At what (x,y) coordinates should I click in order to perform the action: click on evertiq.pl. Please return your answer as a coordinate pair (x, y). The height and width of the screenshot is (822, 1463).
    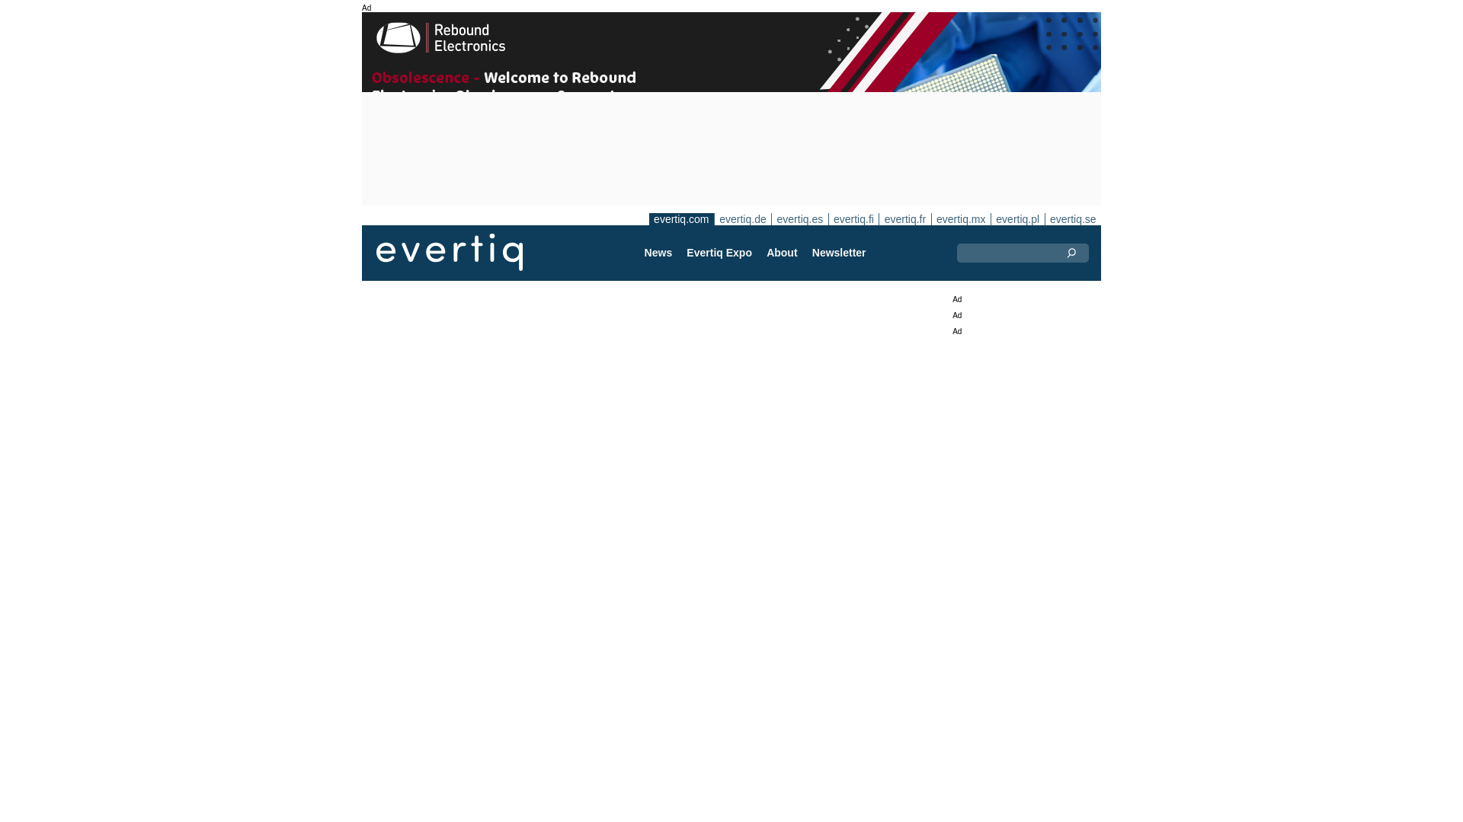
    Looking at the image, I should click on (1016, 218).